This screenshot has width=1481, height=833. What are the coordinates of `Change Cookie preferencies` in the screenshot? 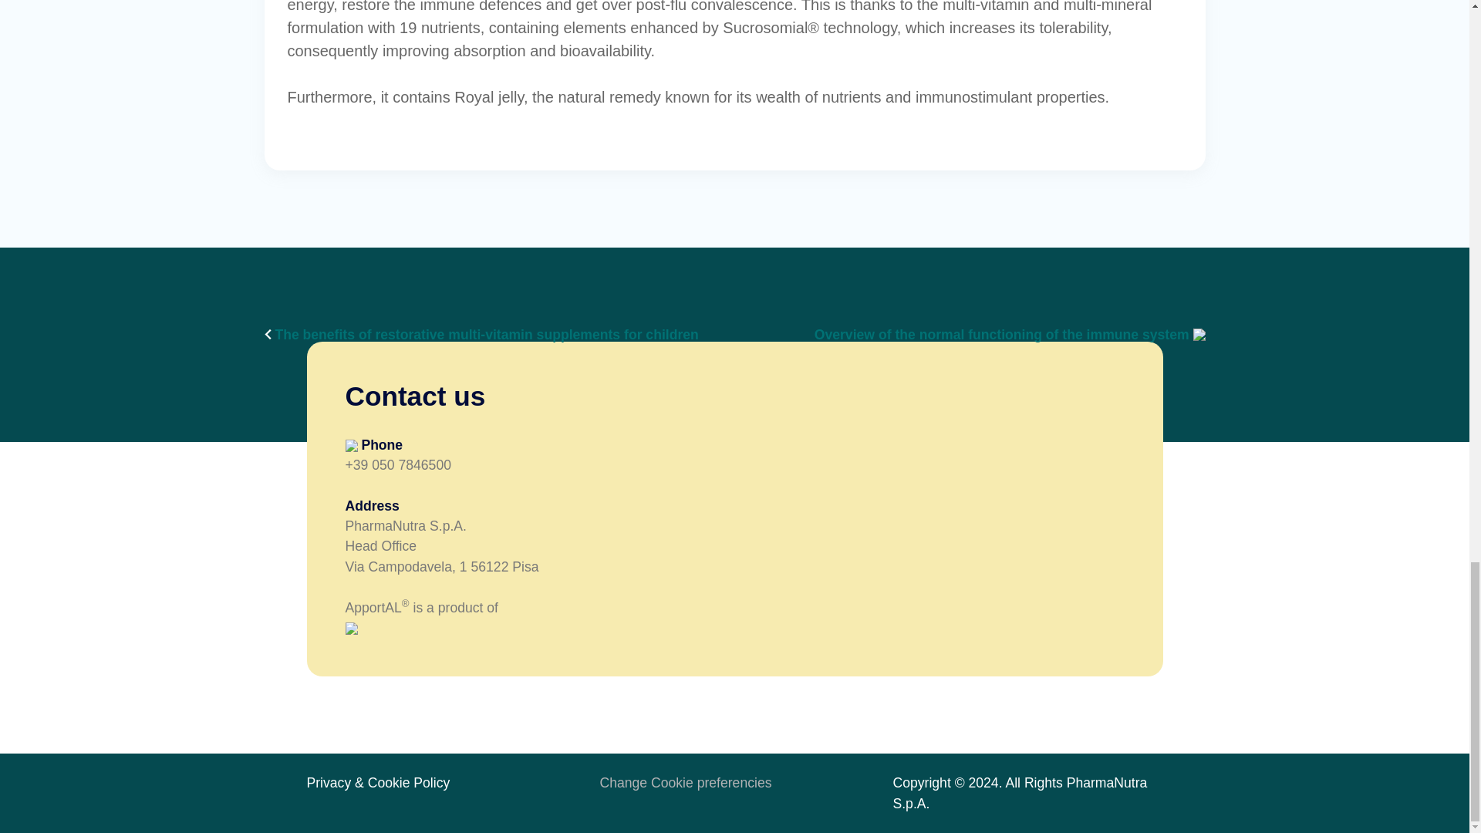 It's located at (685, 782).